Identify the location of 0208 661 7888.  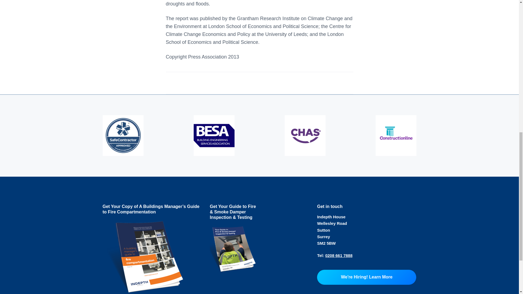
(339, 255).